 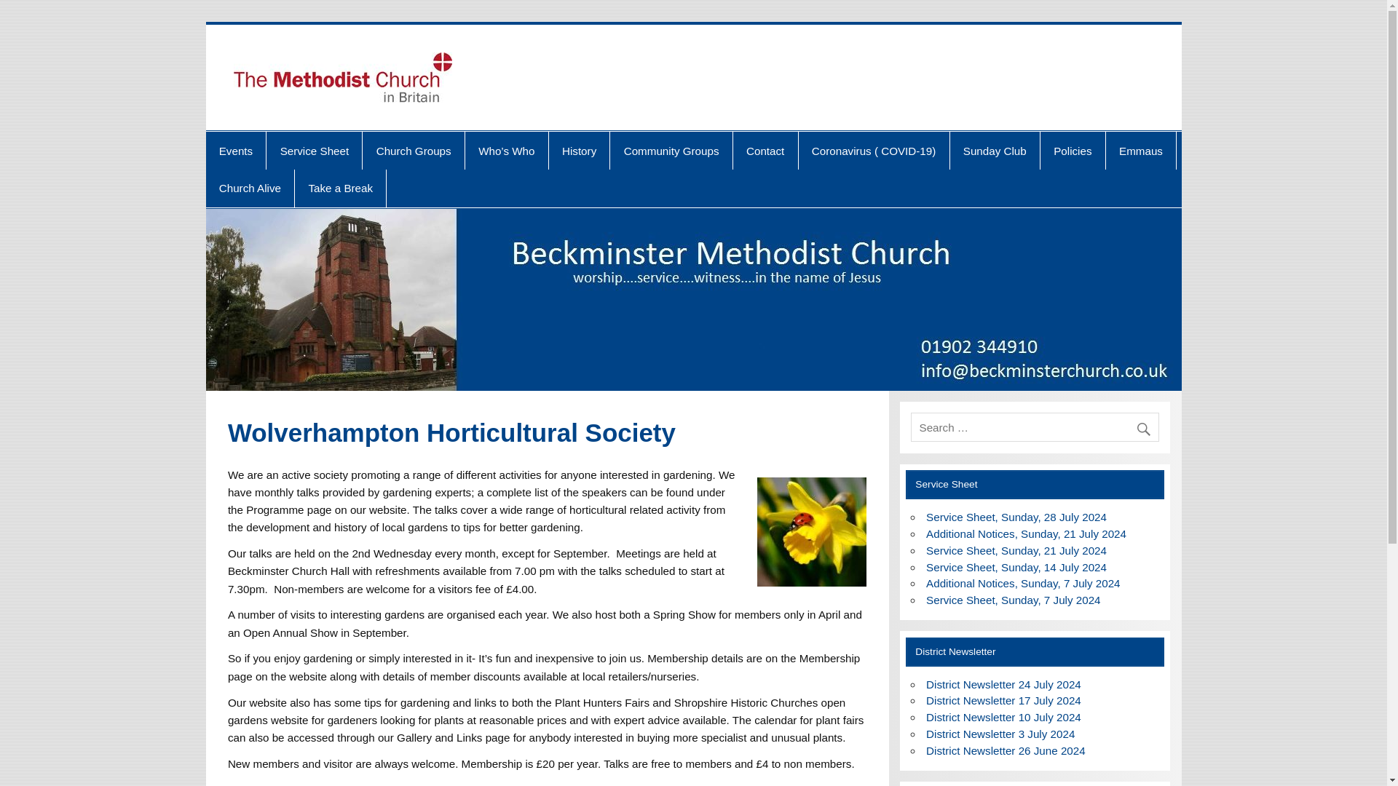 I want to click on Service Sheet, Sunday, 28 July 2024, so click(x=1016, y=517).